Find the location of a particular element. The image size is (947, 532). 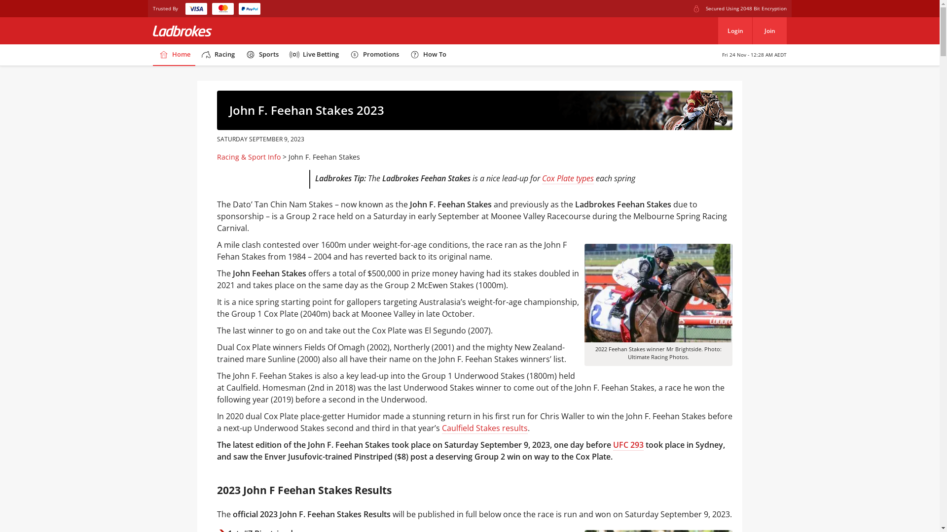

Caulfield Stakes results is located at coordinates (485, 429).